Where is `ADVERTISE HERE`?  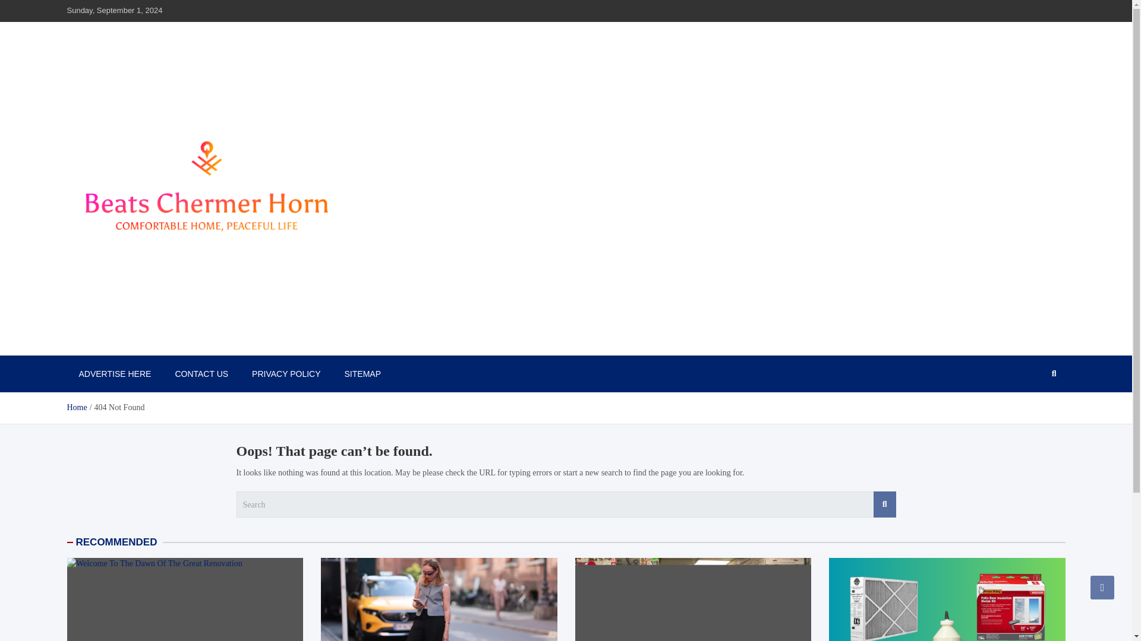 ADVERTISE HERE is located at coordinates (114, 374).